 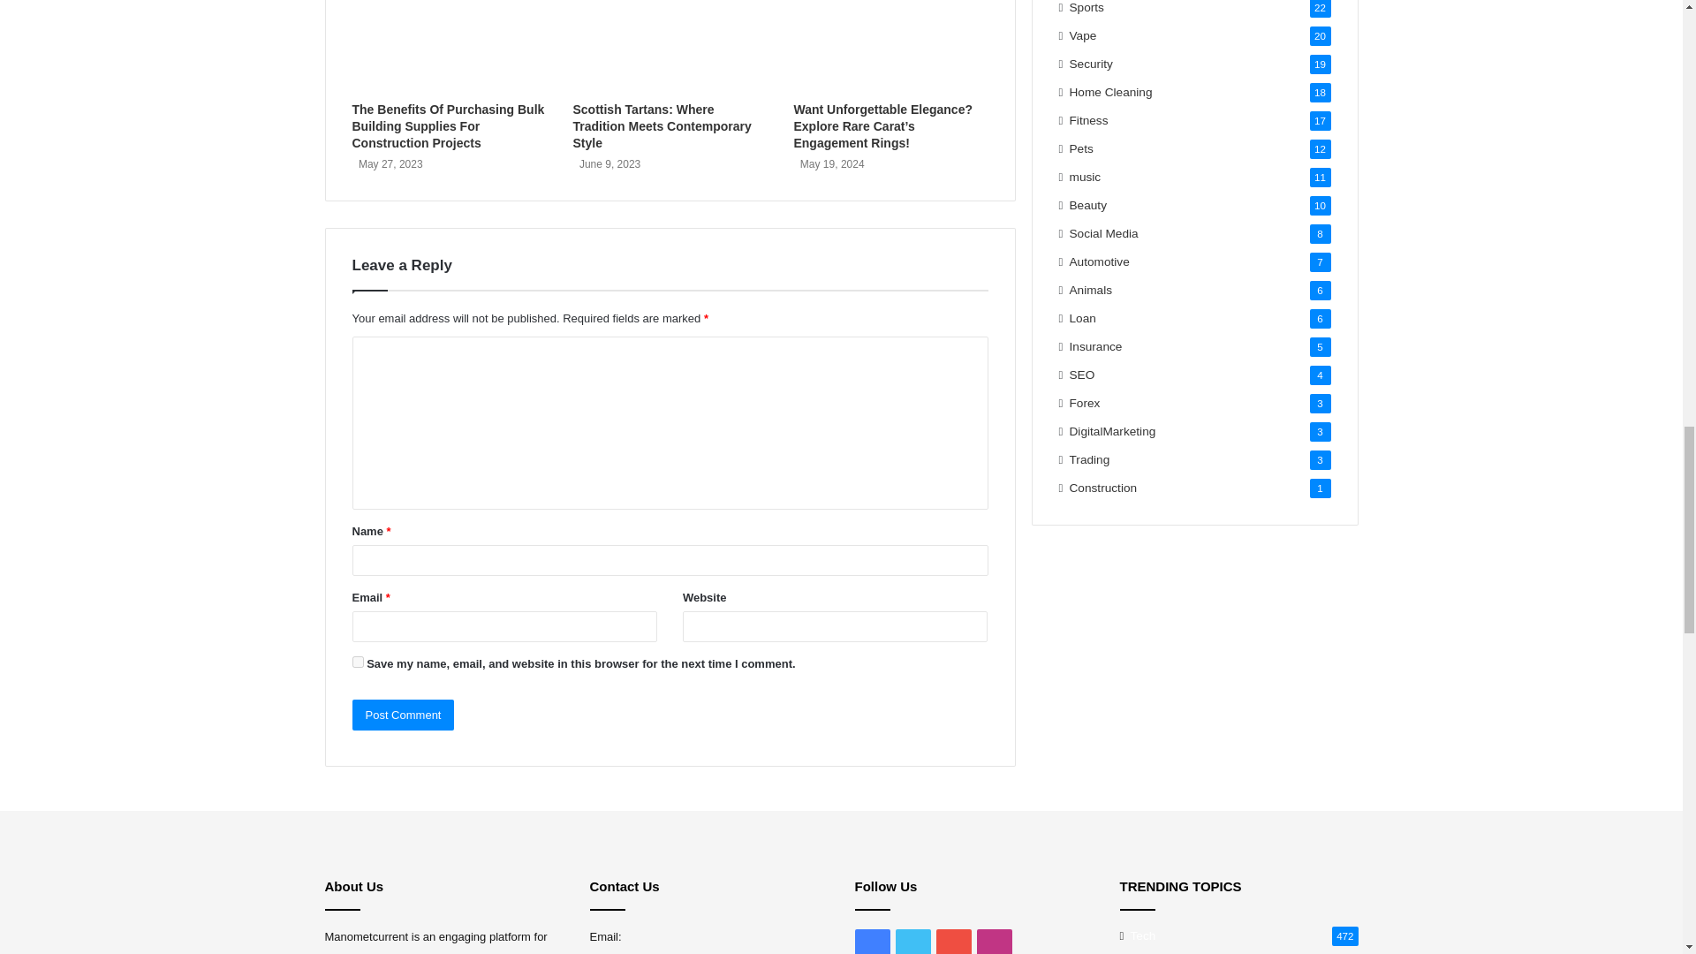 What do you see at coordinates (403, 715) in the screenshot?
I see `Post Comment` at bounding box center [403, 715].